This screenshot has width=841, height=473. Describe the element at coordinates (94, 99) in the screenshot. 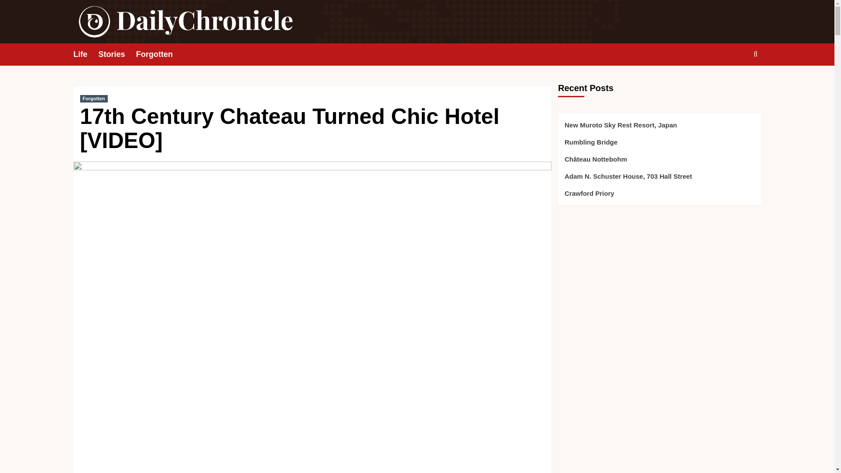

I see `Forgotten` at that location.